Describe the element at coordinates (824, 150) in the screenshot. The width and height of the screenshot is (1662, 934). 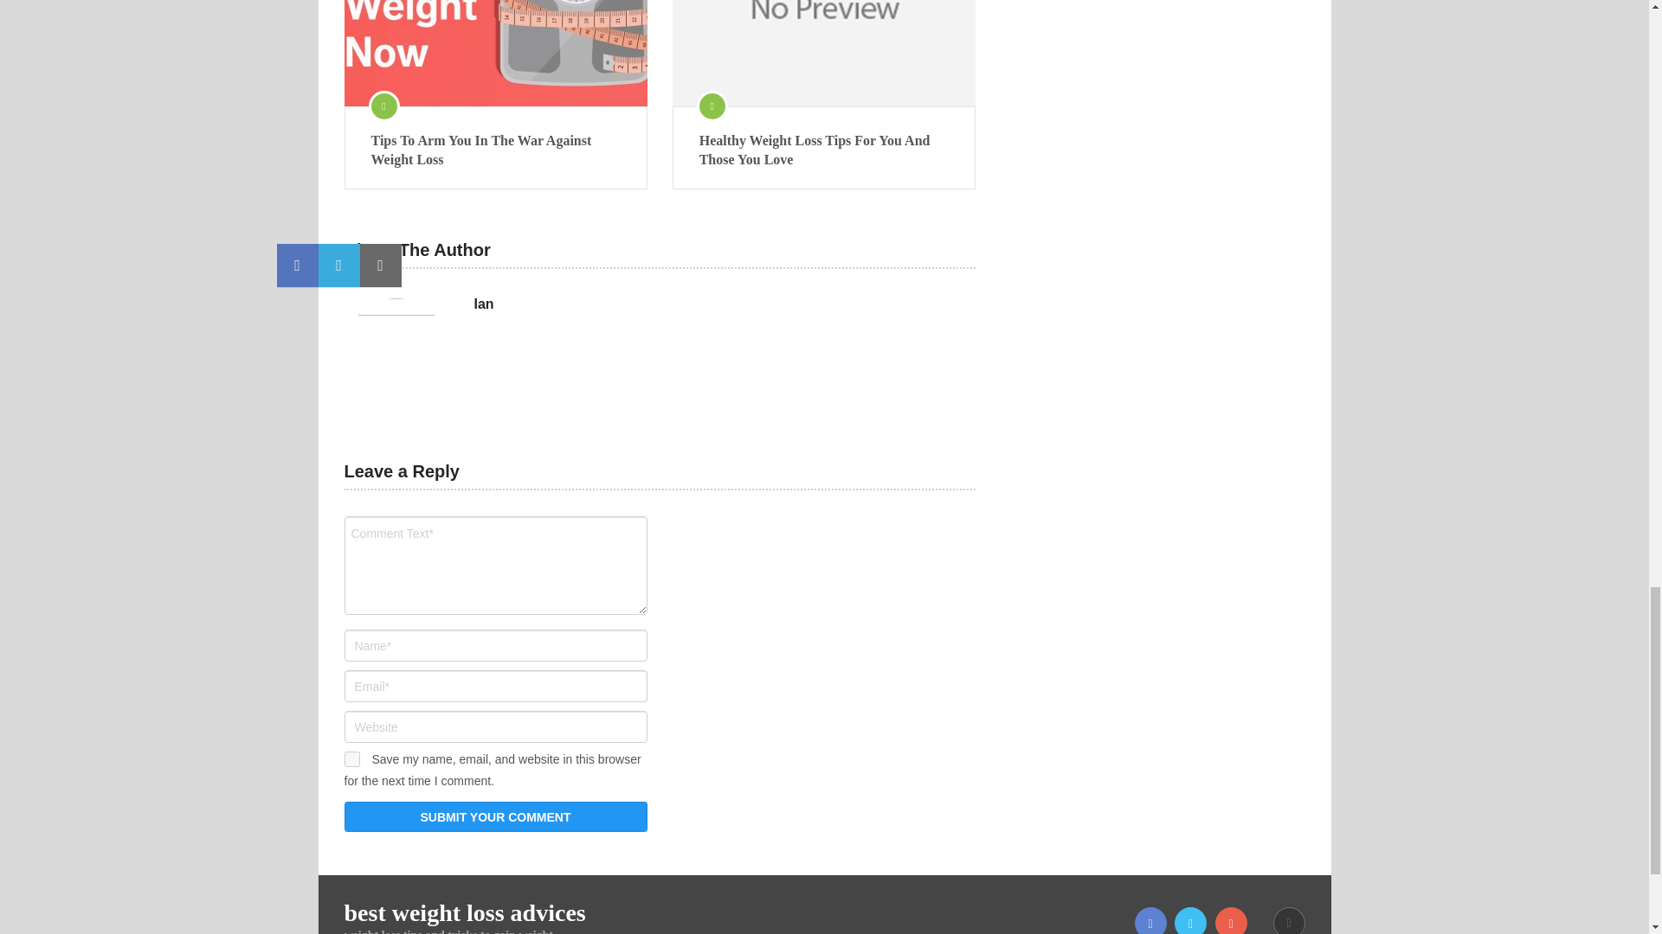
I see `Healthy Weight Loss Tips For You And Those You Love` at that location.